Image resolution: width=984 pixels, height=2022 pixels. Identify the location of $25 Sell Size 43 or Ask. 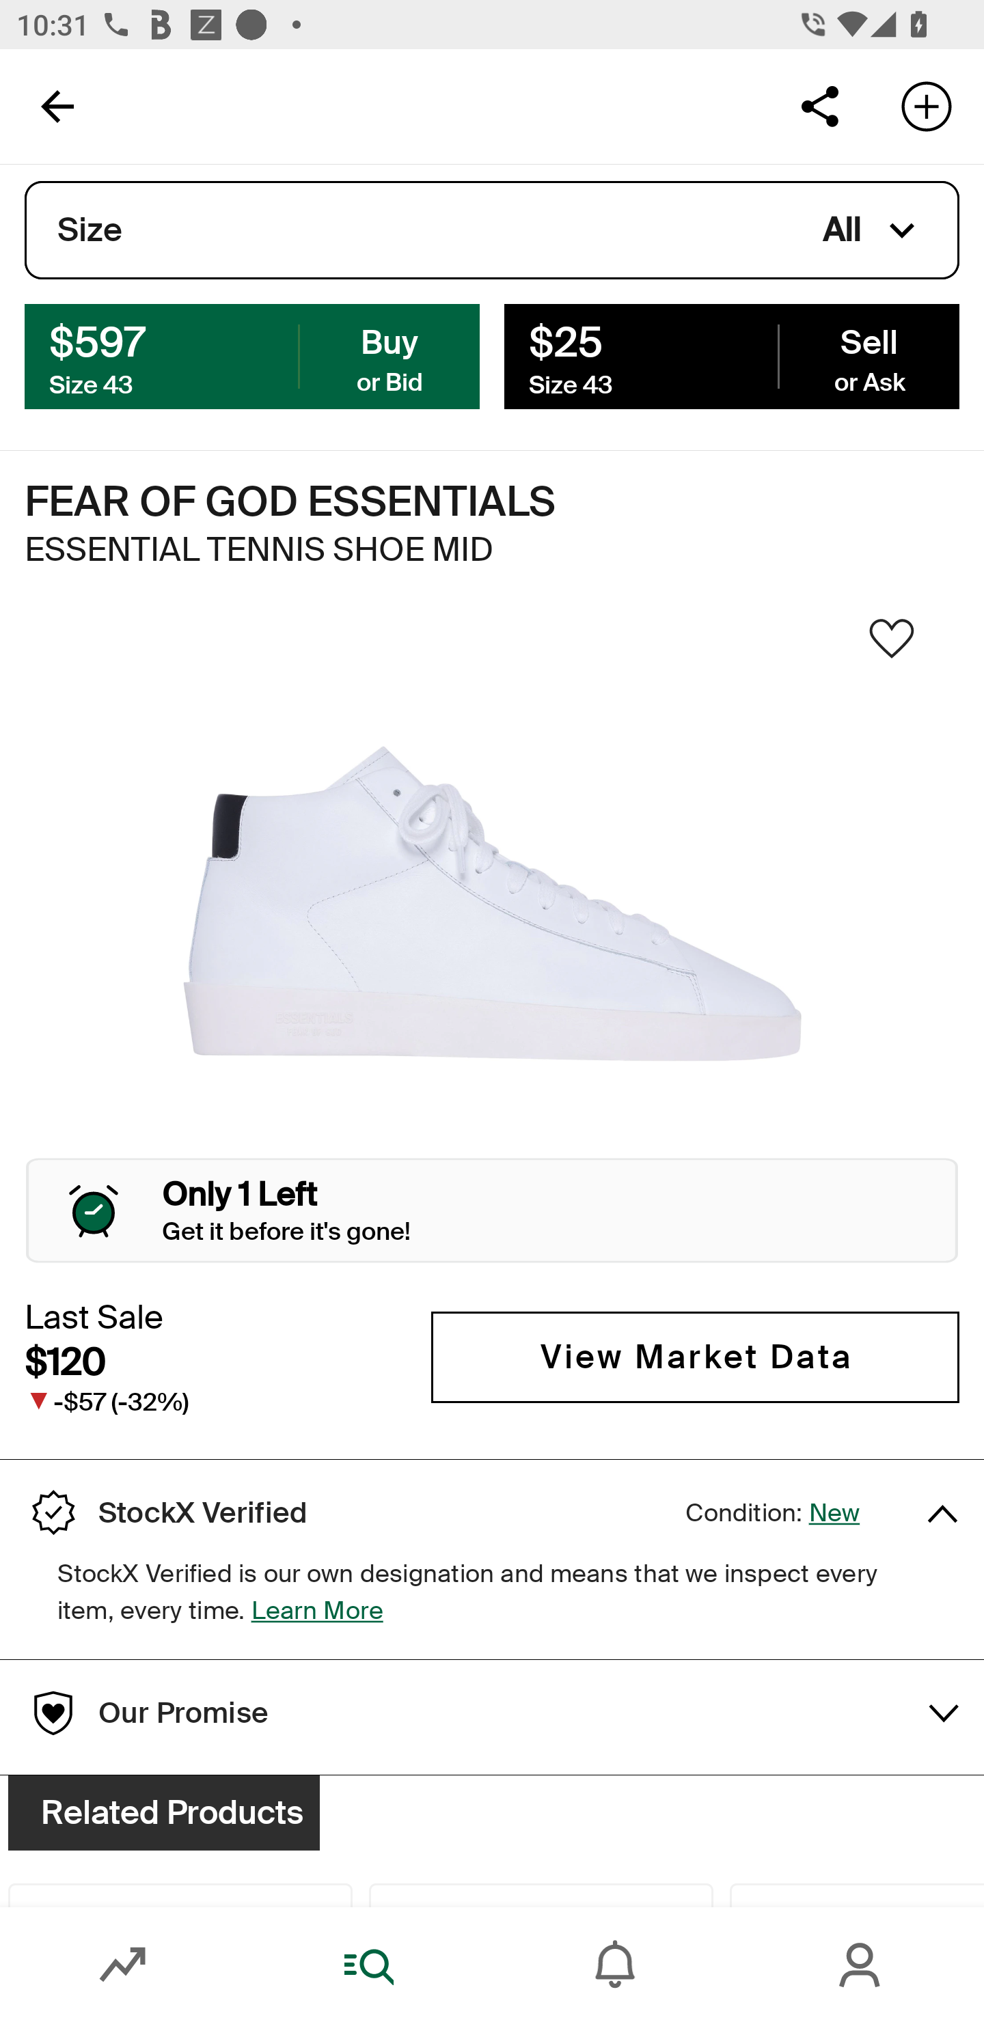
(731, 355).